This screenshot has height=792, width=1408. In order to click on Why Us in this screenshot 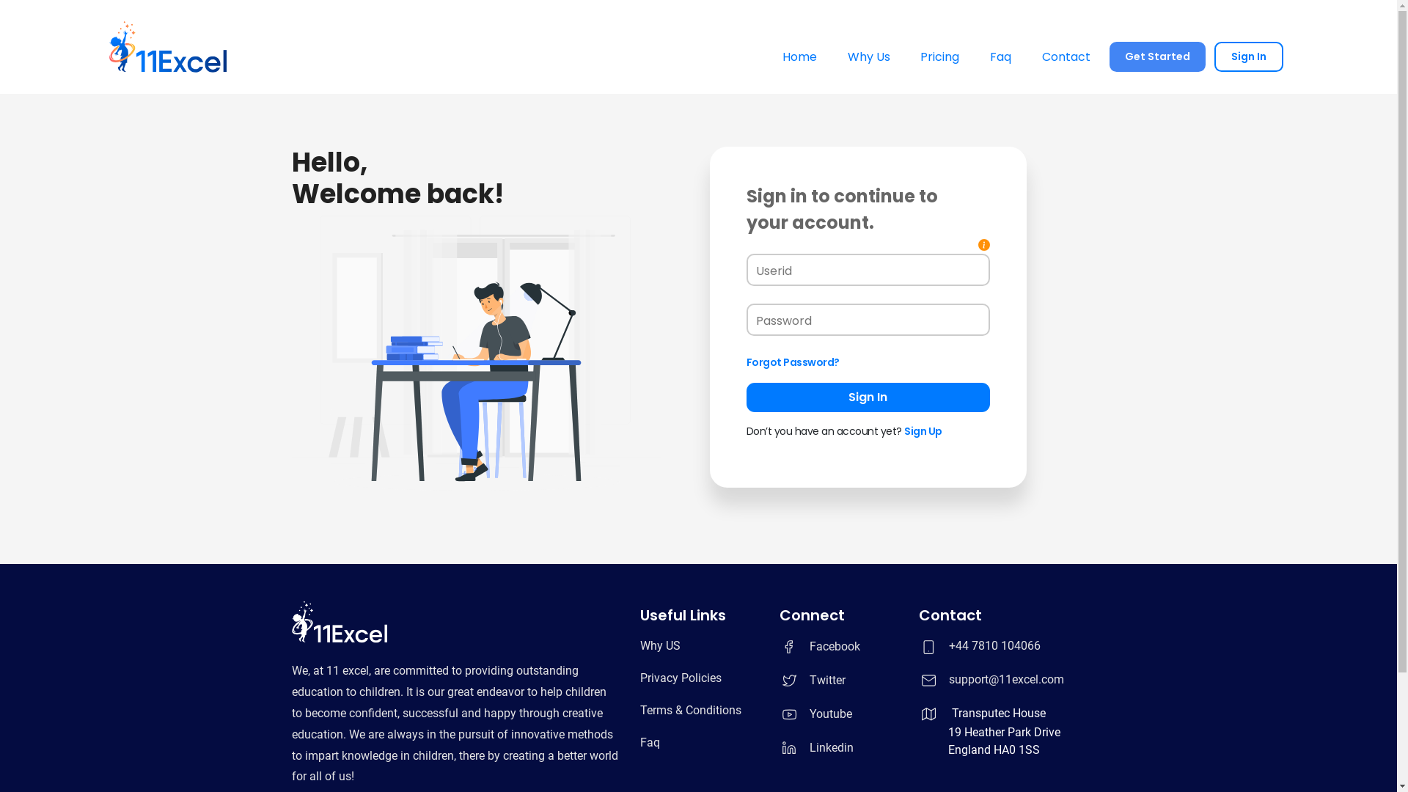, I will do `click(869, 57)`.